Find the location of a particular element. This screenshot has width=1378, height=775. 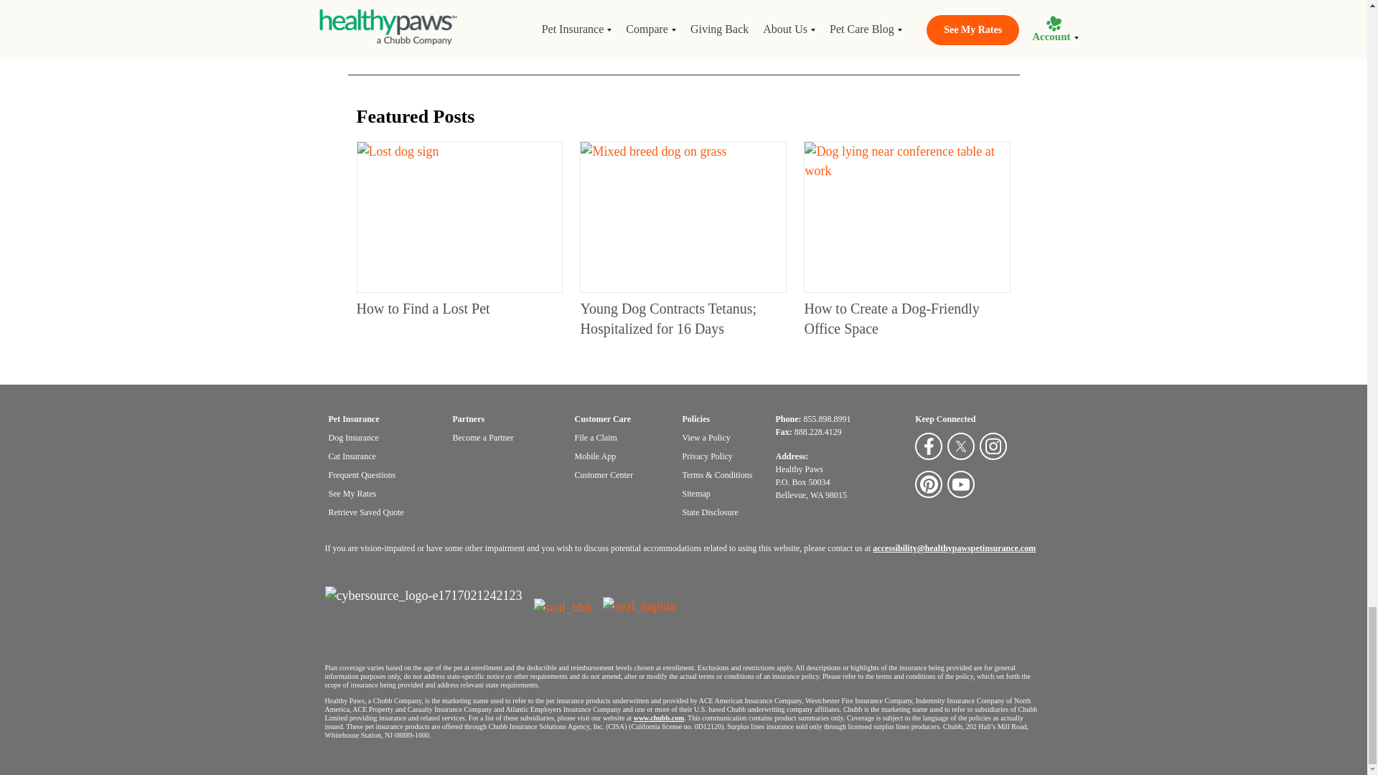

How to Make Vet-Approved Homemade Dog Food is located at coordinates (446, 13).